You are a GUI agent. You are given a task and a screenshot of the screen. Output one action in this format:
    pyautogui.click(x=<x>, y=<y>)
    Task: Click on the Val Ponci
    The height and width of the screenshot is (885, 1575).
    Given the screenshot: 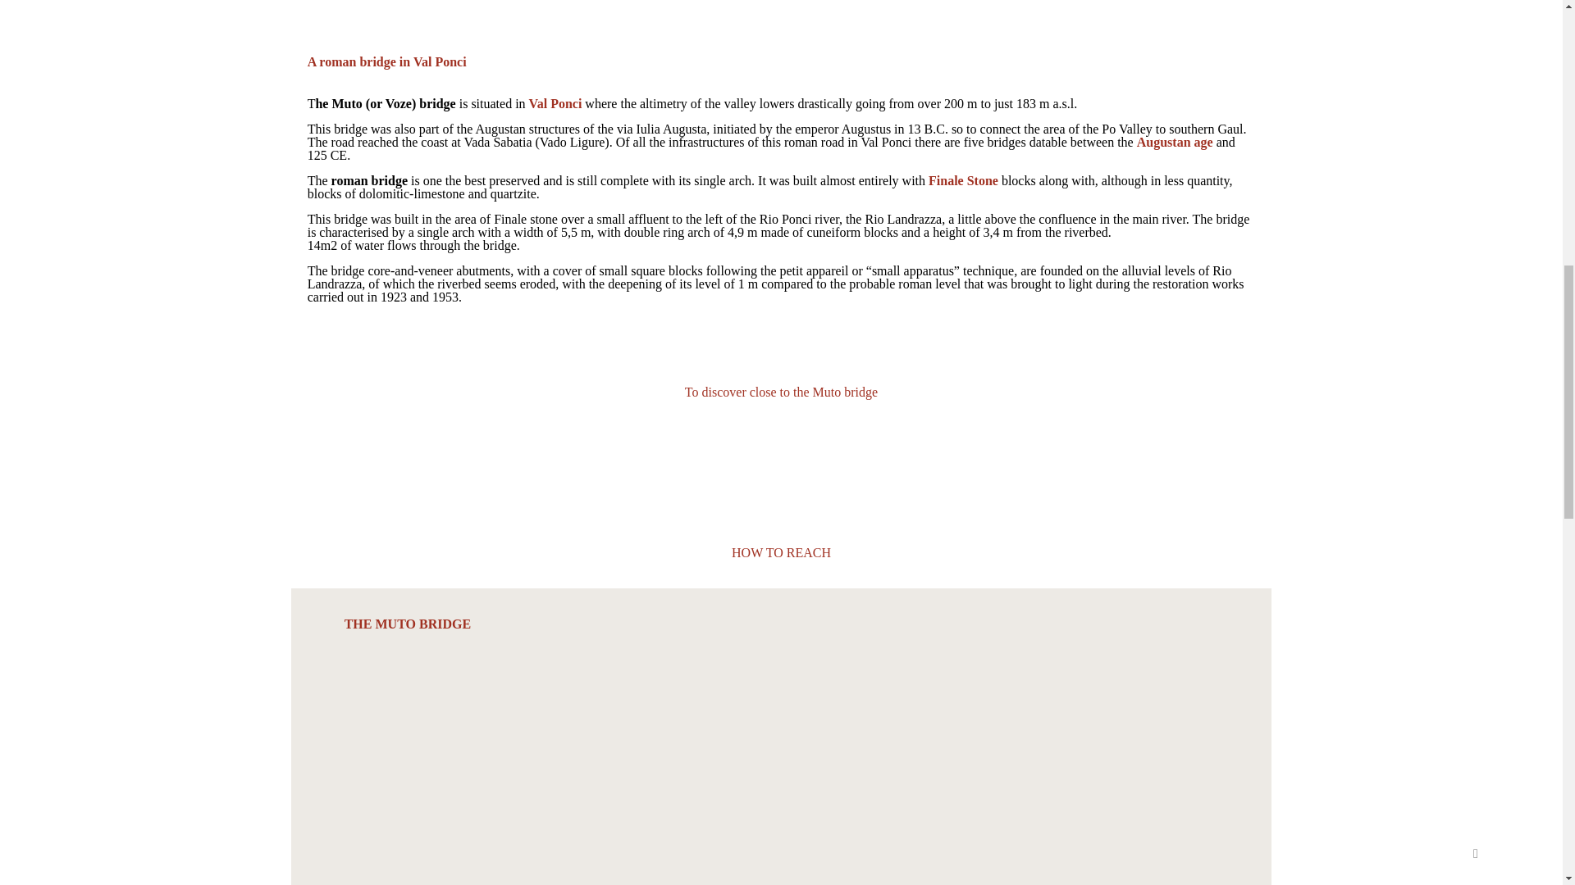 What is the action you would take?
    pyautogui.click(x=556, y=103)
    